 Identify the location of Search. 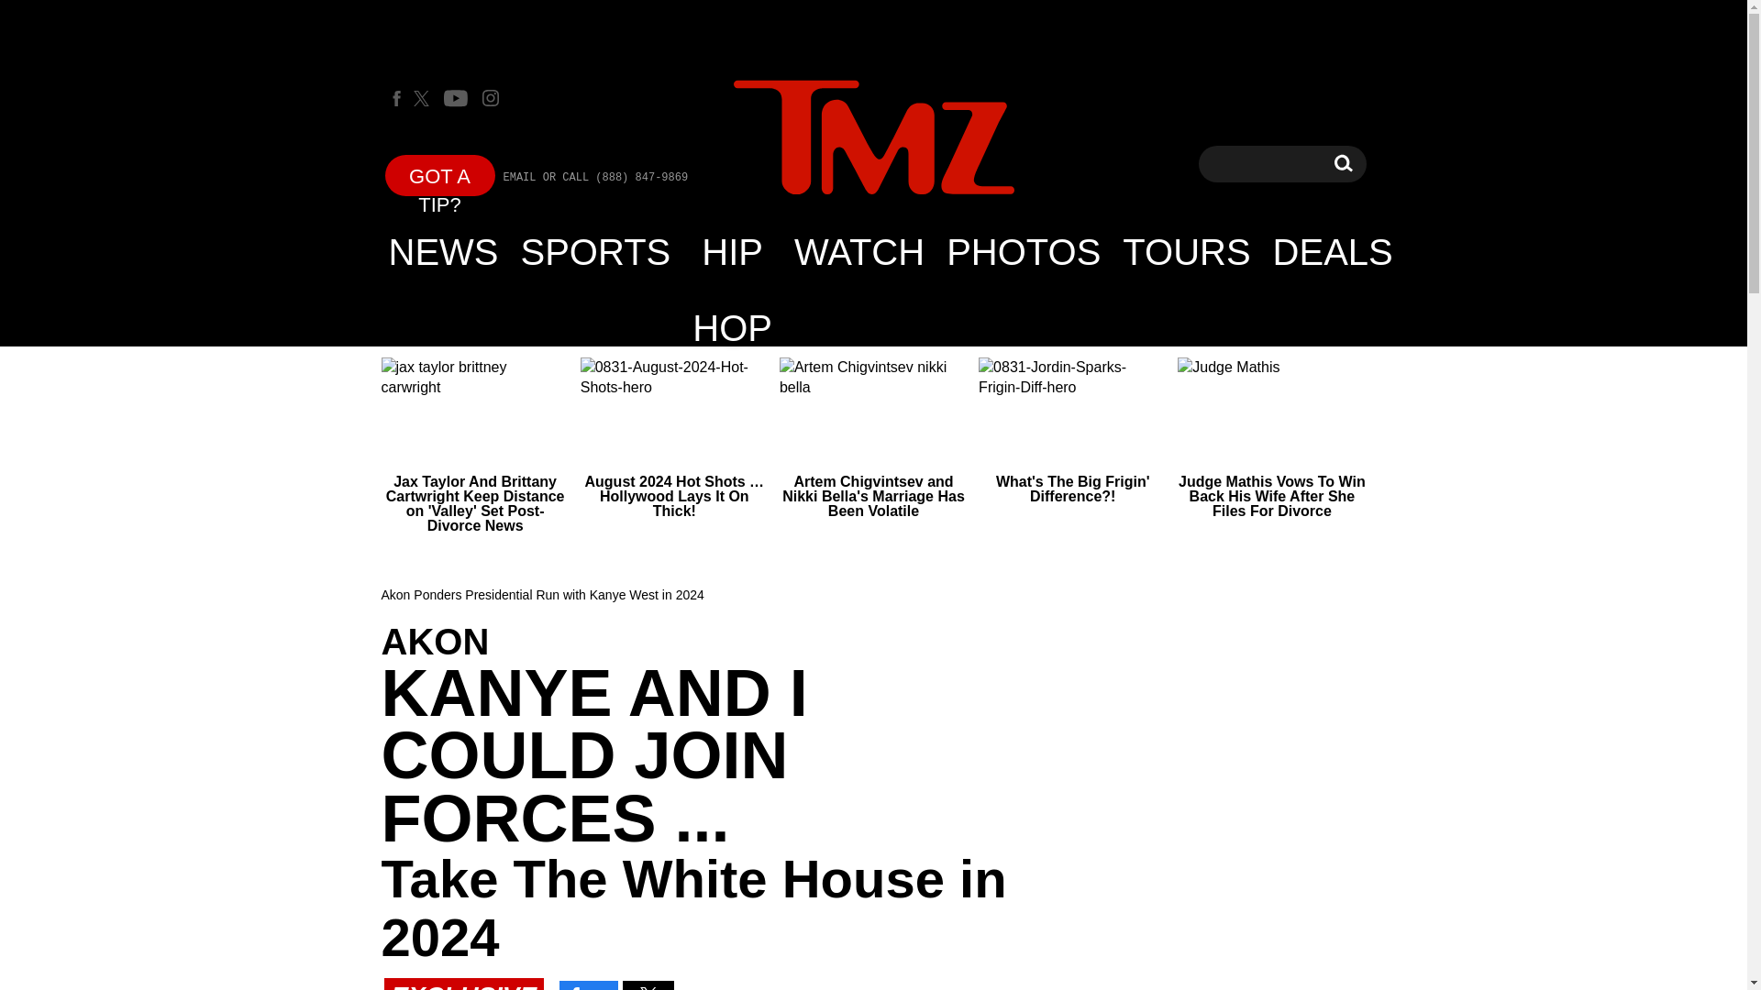
(1343, 163).